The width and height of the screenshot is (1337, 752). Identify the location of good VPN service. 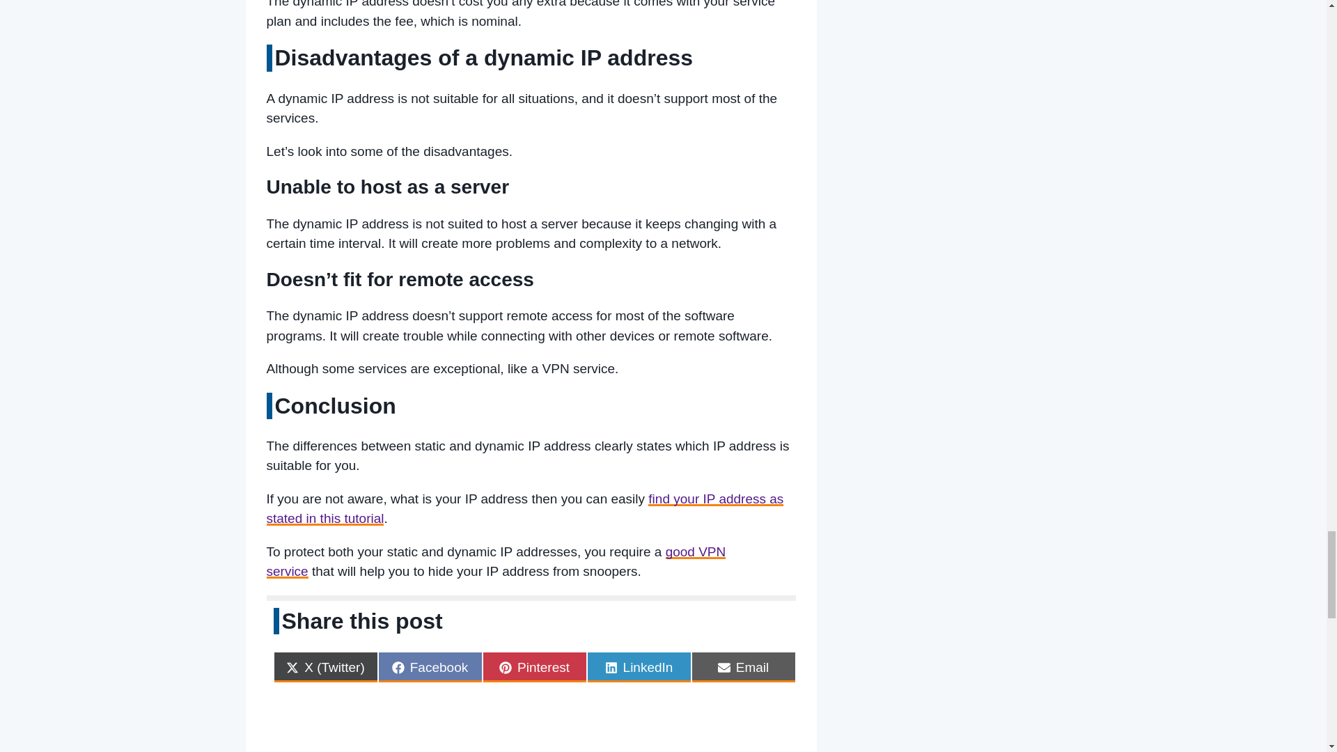
(496, 561).